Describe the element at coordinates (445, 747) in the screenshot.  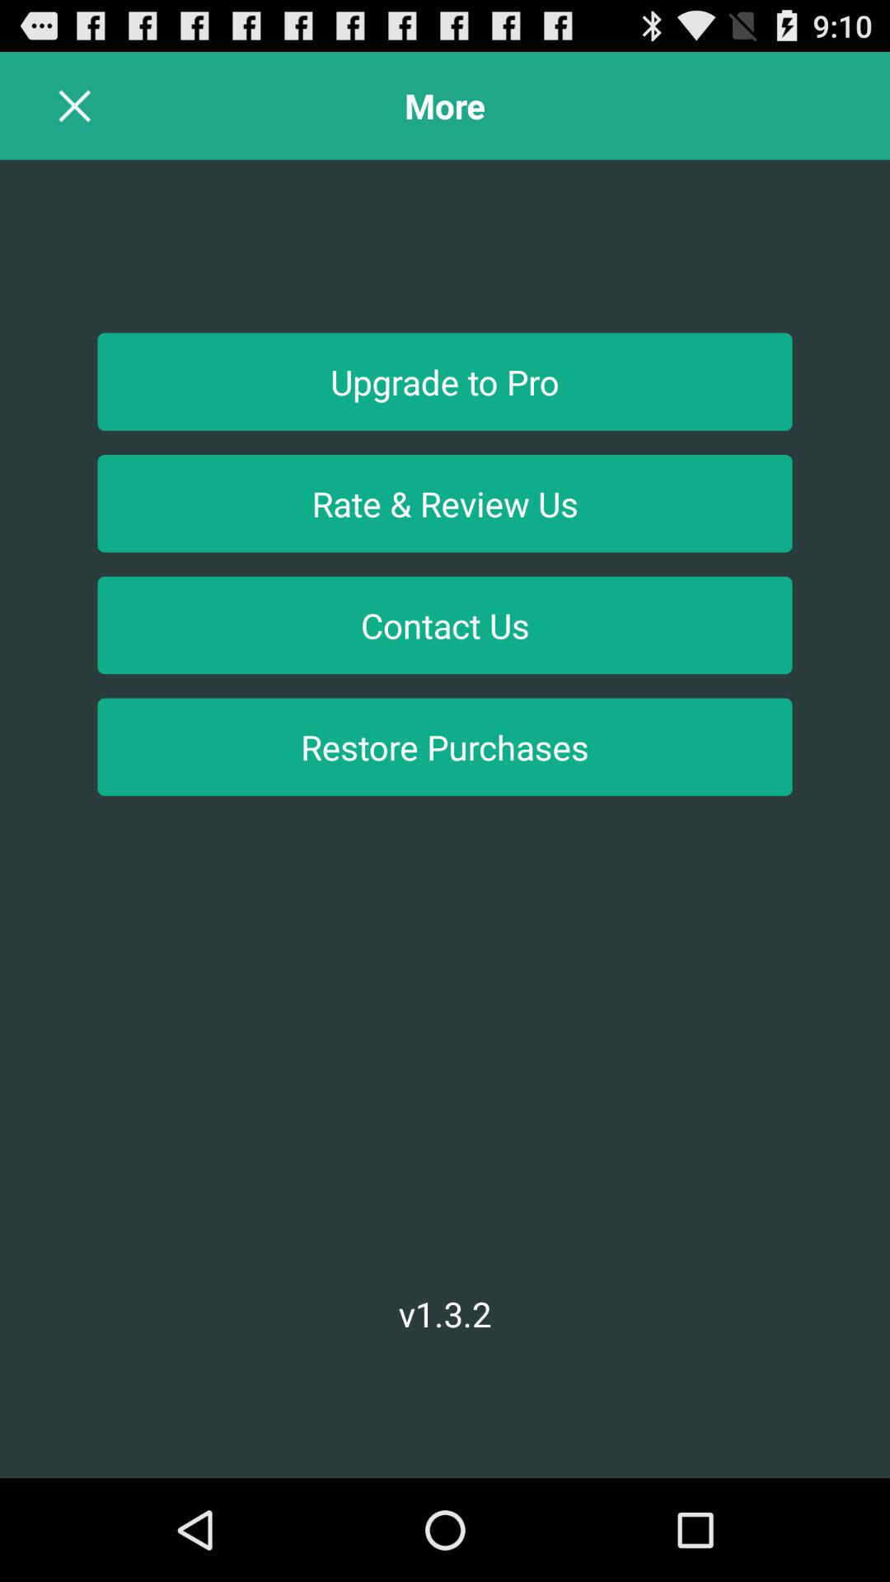
I see `jump until the restore purchases item` at that location.